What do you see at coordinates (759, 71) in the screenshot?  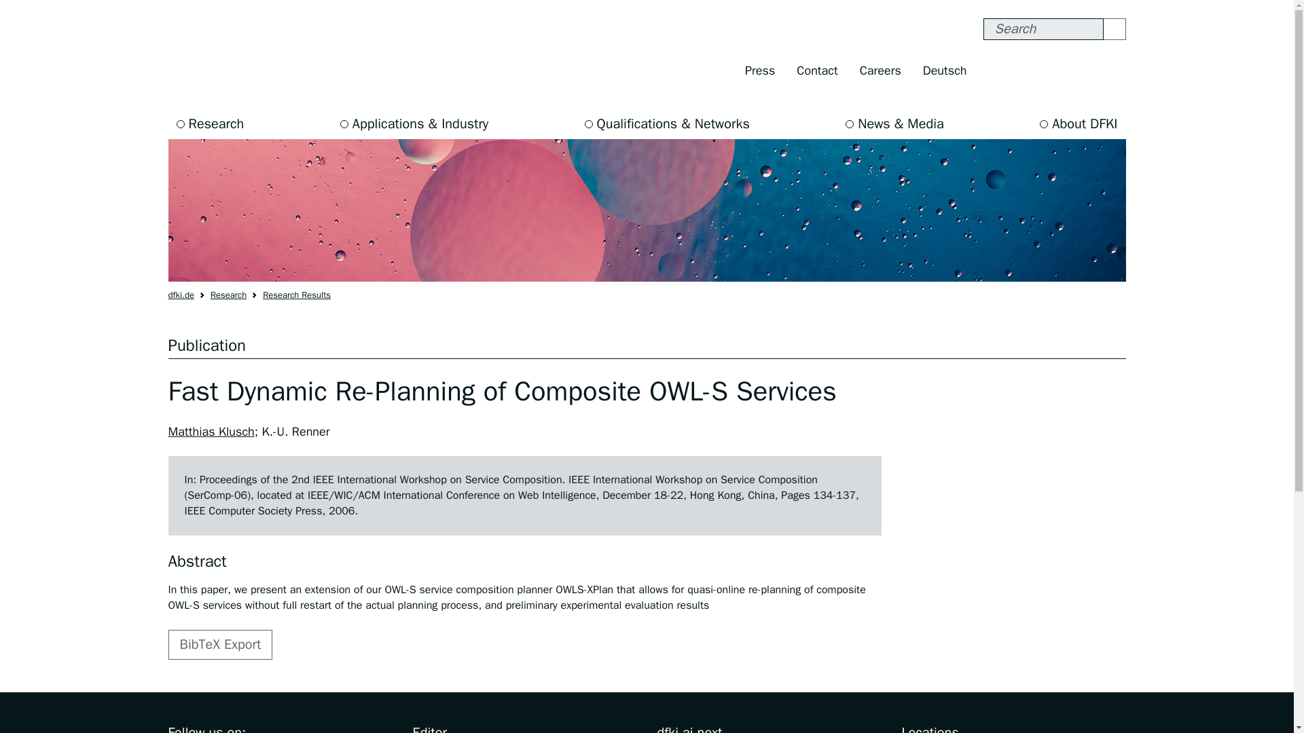 I see `Press` at bounding box center [759, 71].